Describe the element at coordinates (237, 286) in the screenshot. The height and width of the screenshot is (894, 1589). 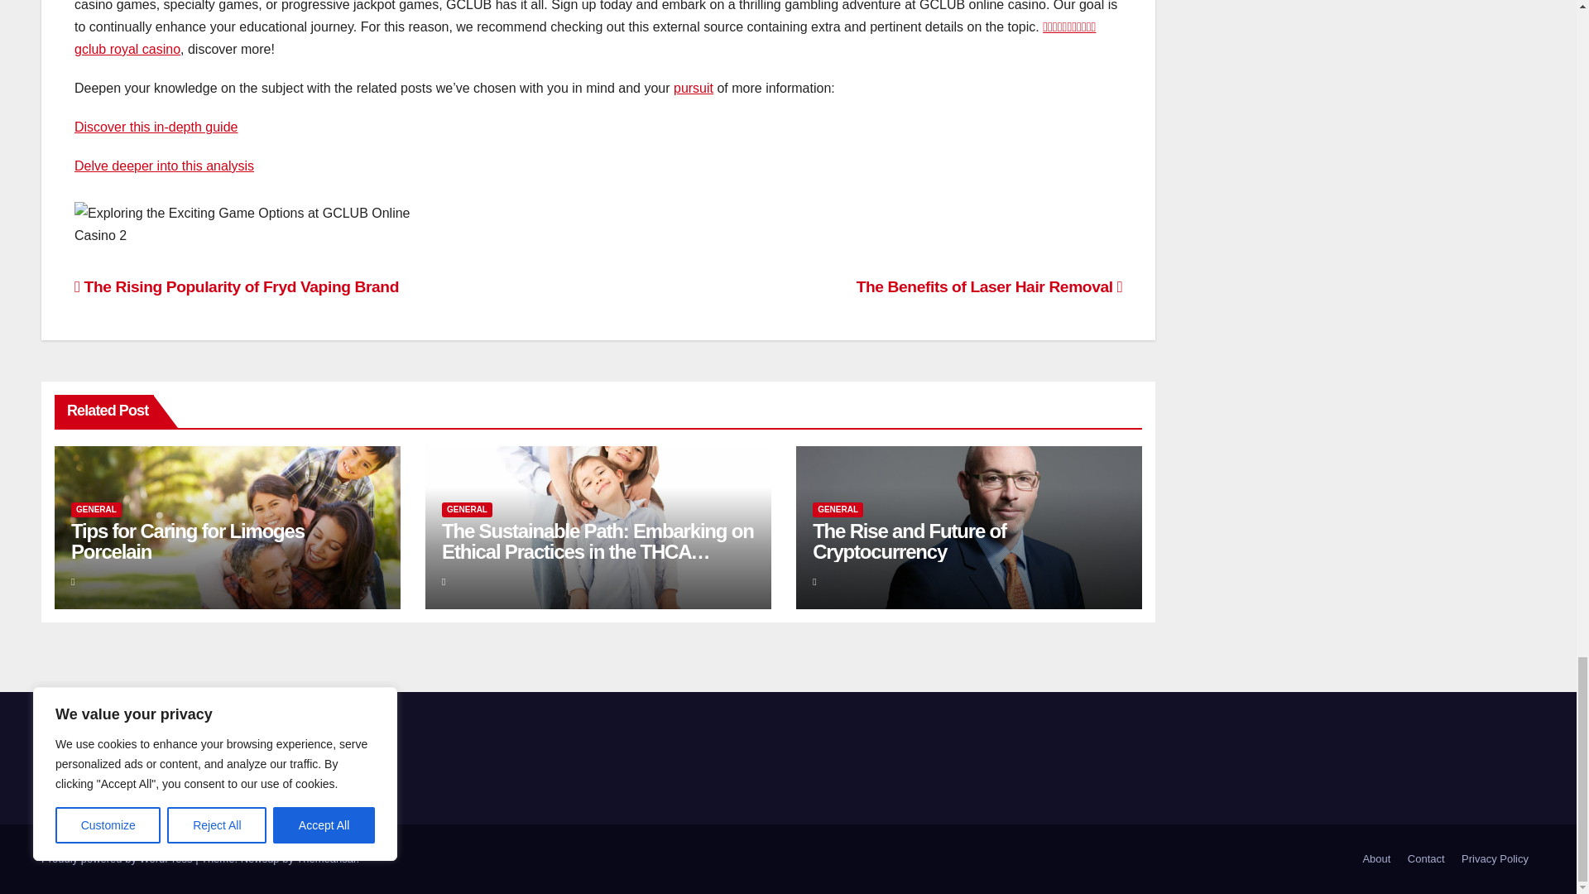
I see `The Rising Popularity of Fryd Vaping Brand` at that location.